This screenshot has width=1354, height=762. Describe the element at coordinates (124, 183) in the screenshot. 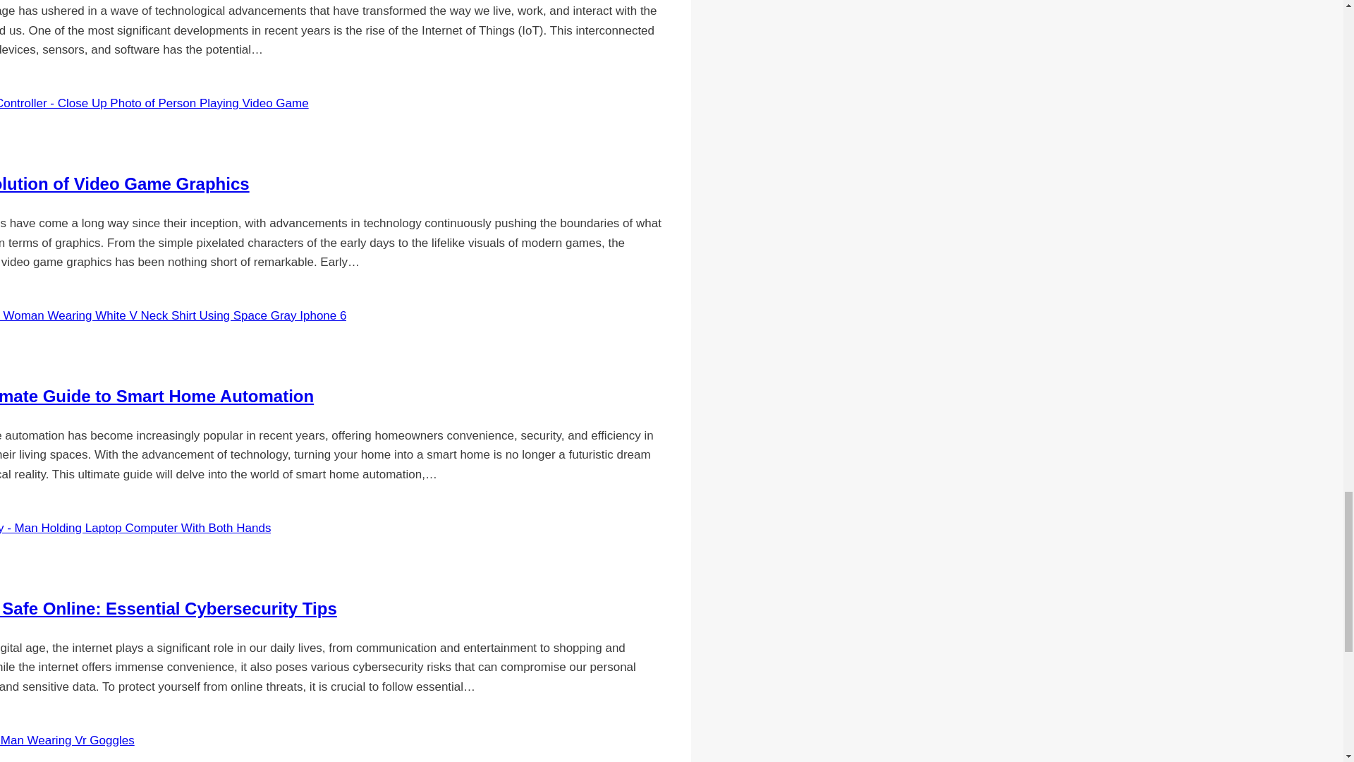

I see `The Evolution of Video Game Graphics` at that location.